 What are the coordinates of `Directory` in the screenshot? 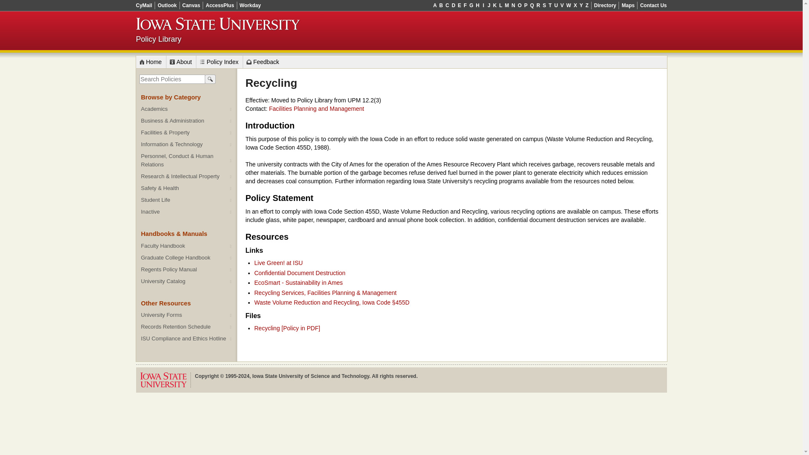 It's located at (605, 5).